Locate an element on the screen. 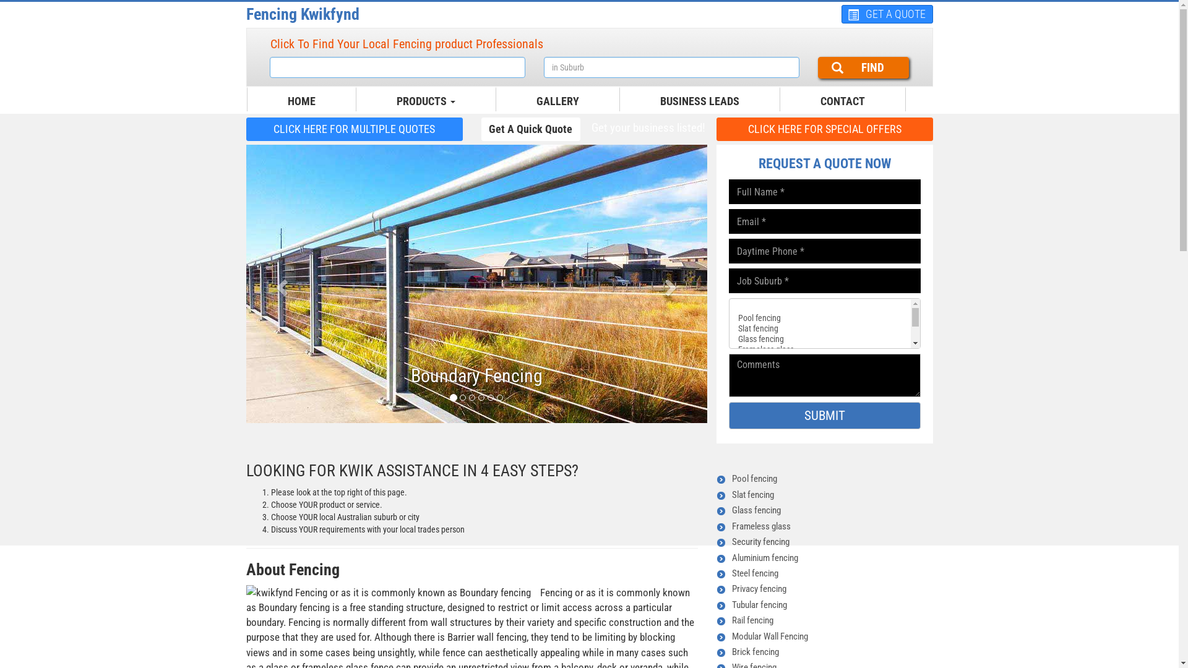 Image resolution: width=1188 pixels, height=668 pixels. PRODUCTS is located at coordinates (426, 101).